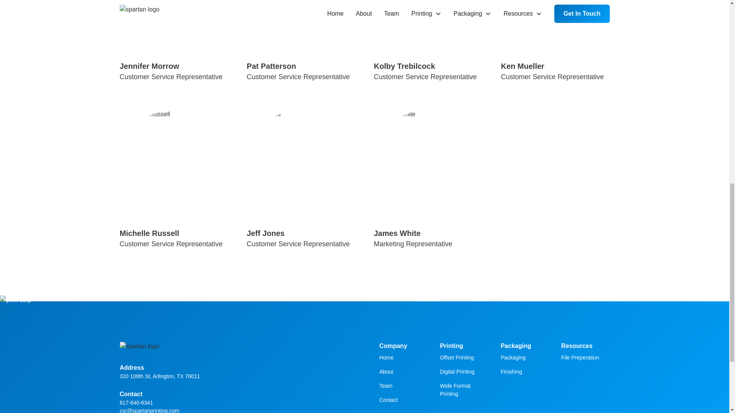 The image size is (735, 413). I want to click on File Preperation, so click(580, 357).